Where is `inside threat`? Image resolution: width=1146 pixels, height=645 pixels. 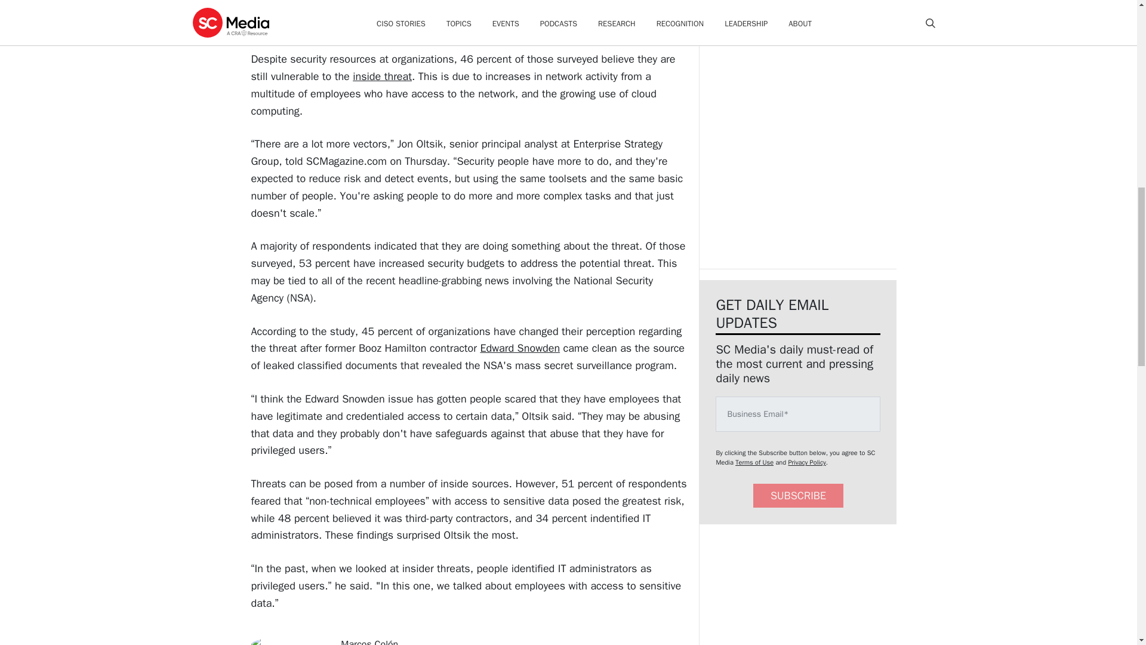
inside threat is located at coordinates (382, 76).